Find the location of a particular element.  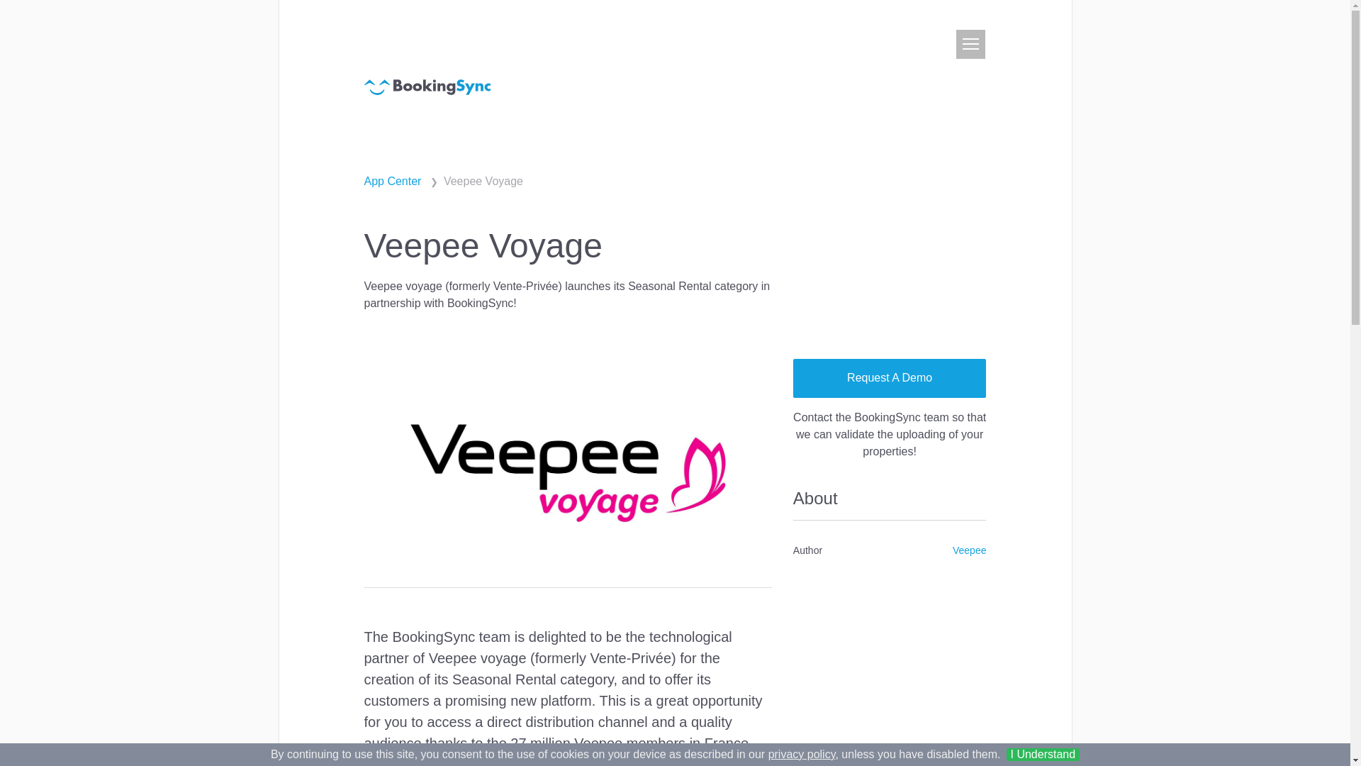

Request A Demo is located at coordinates (890, 378).